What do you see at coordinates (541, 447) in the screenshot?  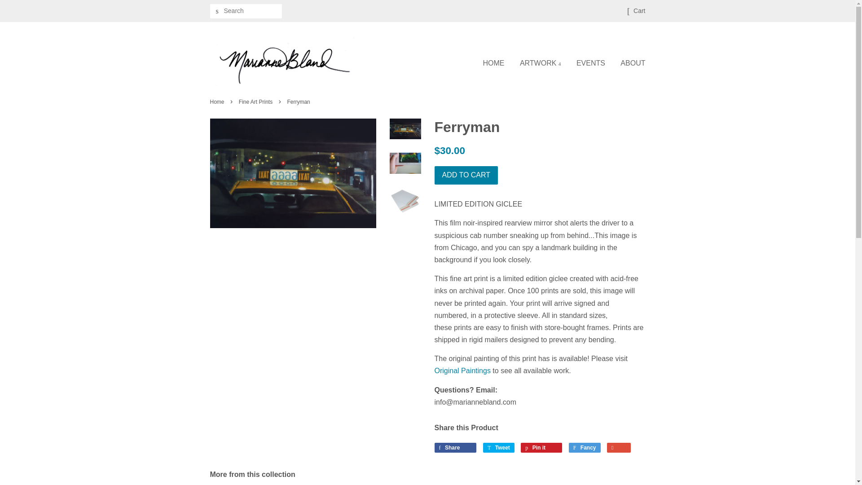 I see `ARTWORK` at bounding box center [541, 447].